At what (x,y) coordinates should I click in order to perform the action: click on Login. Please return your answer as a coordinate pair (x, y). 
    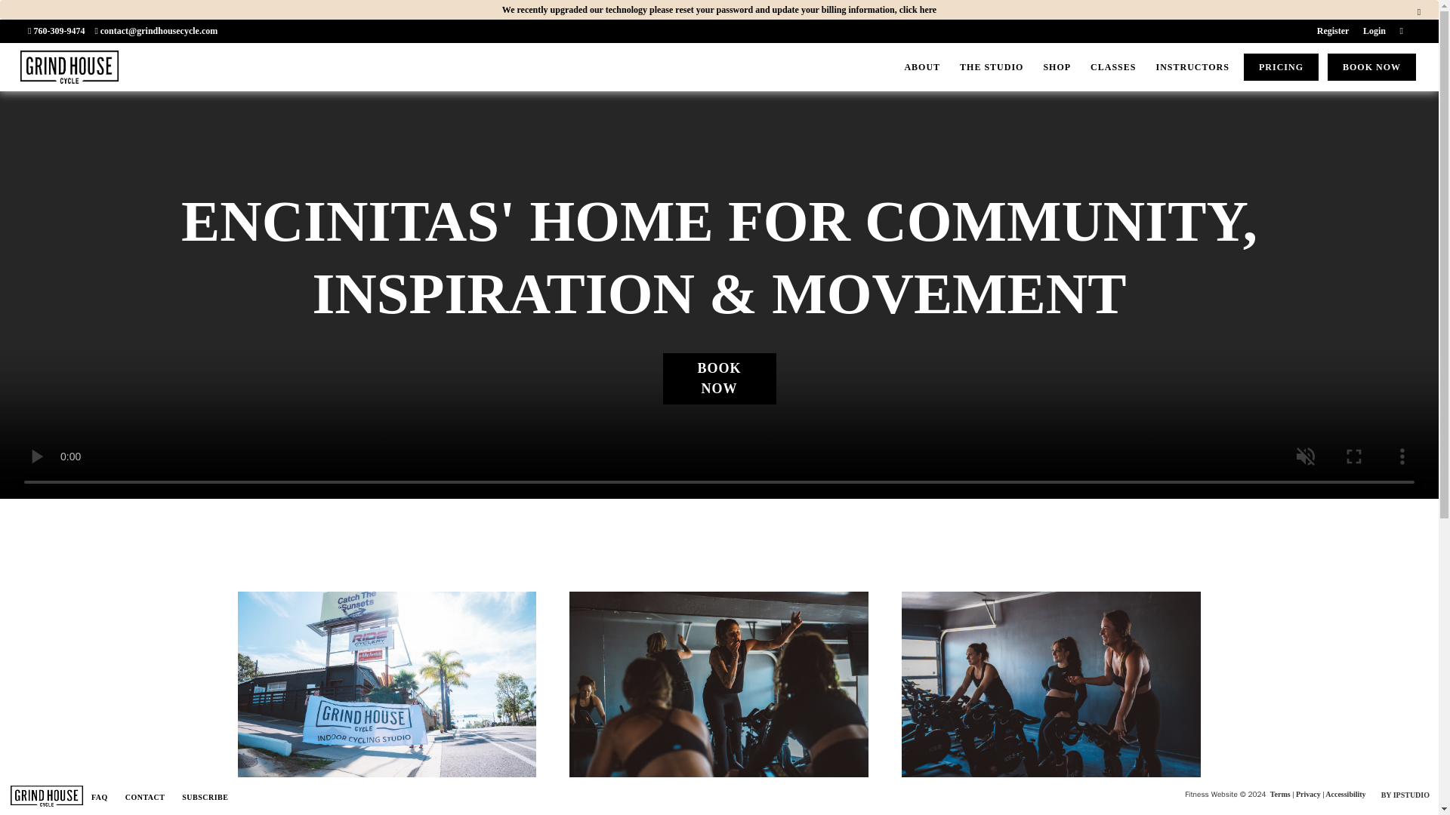
    Looking at the image, I should click on (1374, 30).